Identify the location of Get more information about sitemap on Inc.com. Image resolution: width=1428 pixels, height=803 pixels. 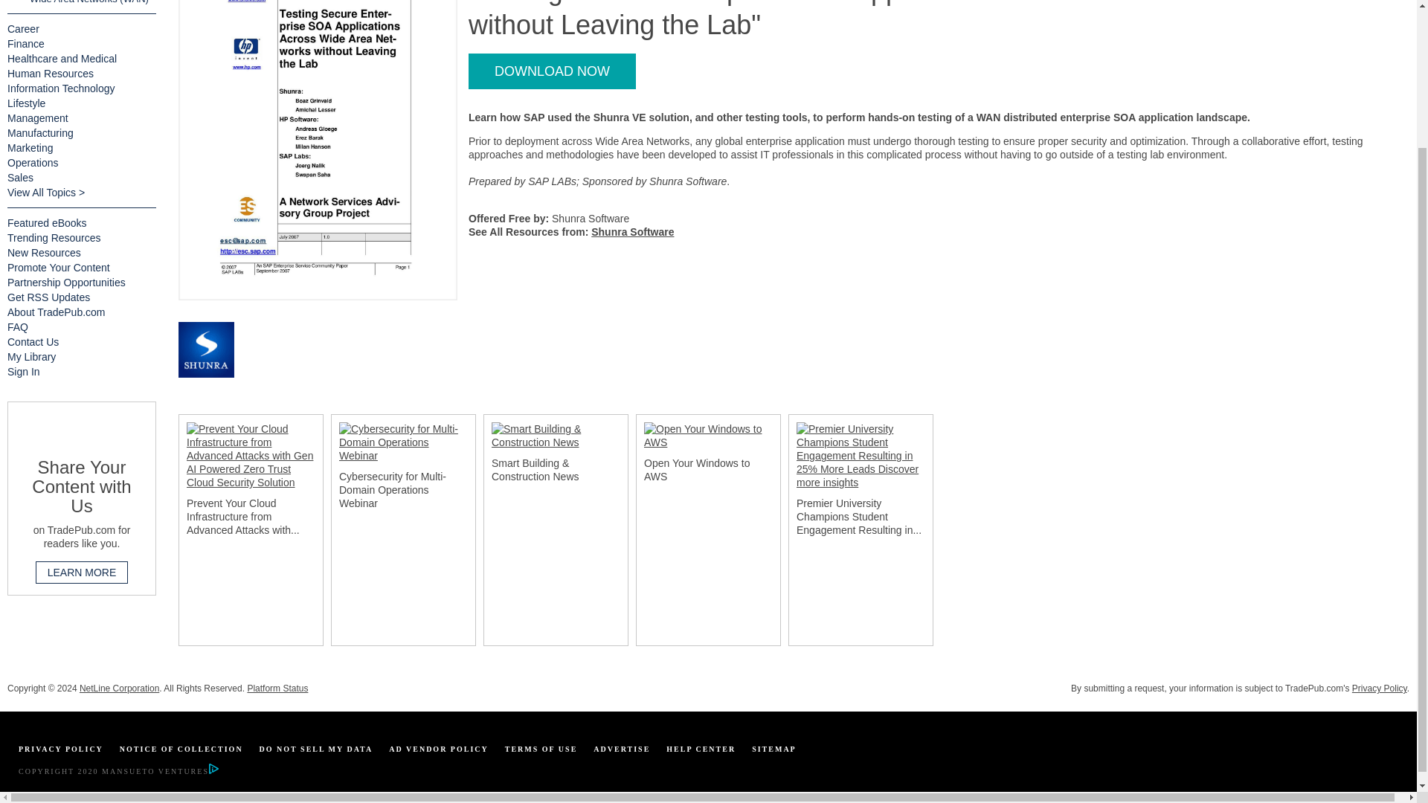
(774, 749).